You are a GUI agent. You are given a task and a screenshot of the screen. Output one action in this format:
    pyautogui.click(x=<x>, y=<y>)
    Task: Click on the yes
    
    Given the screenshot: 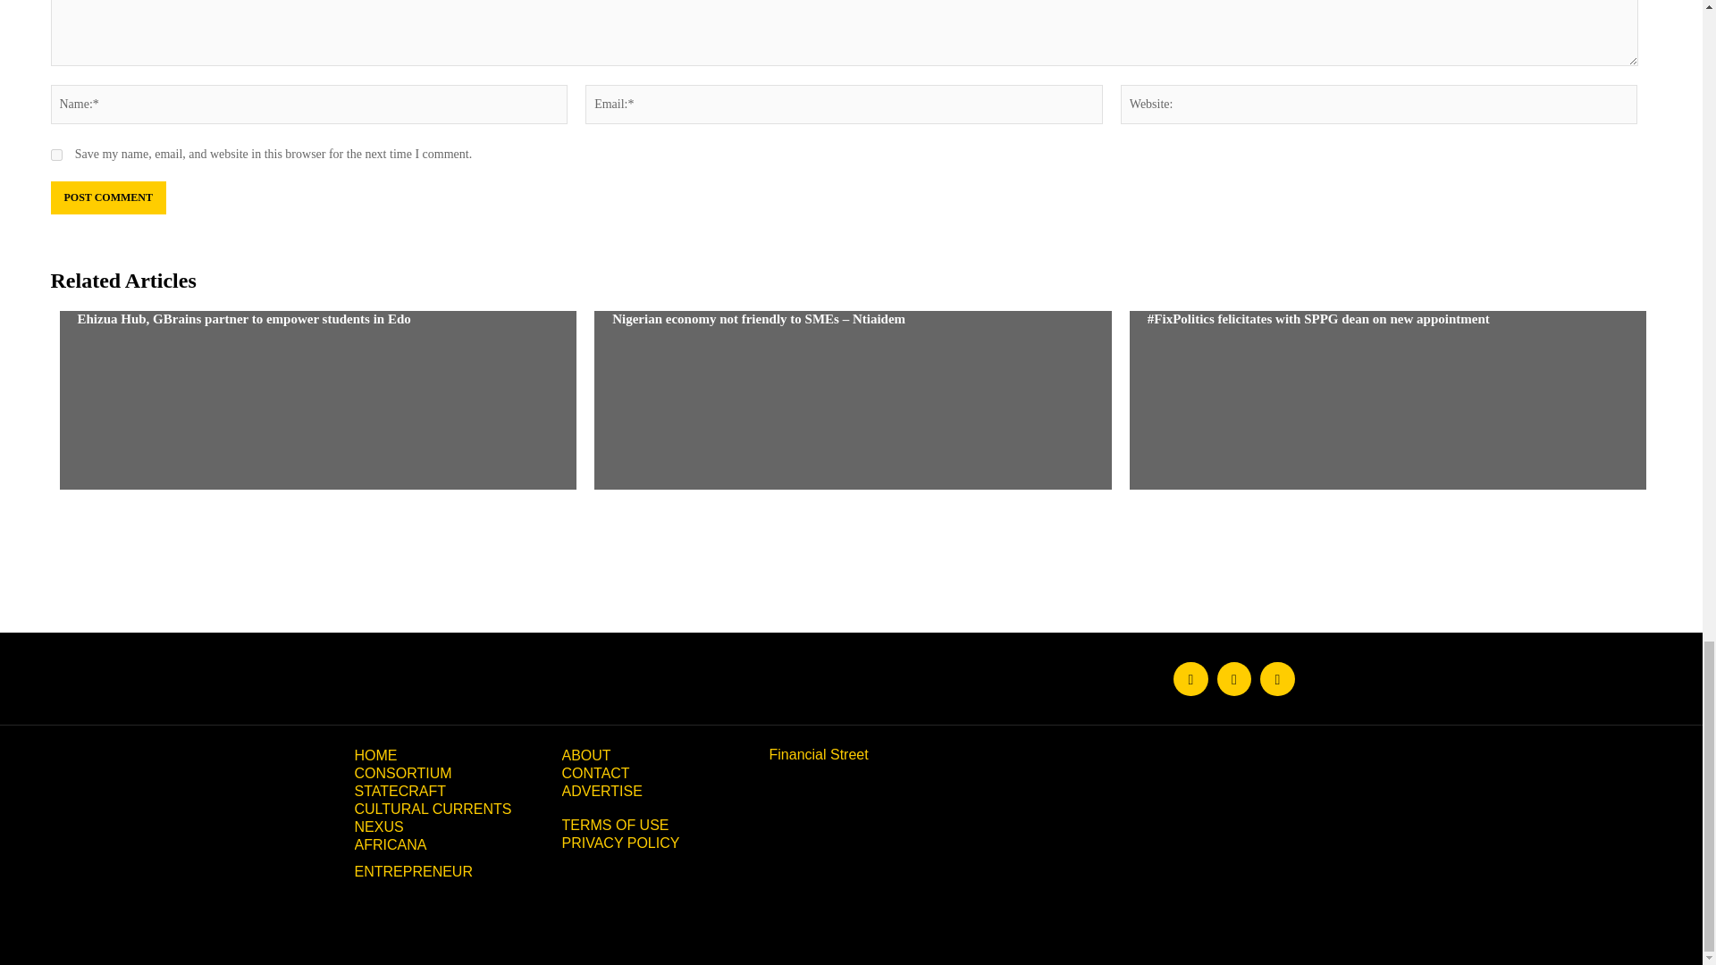 What is the action you would take?
    pyautogui.click(x=55, y=155)
    